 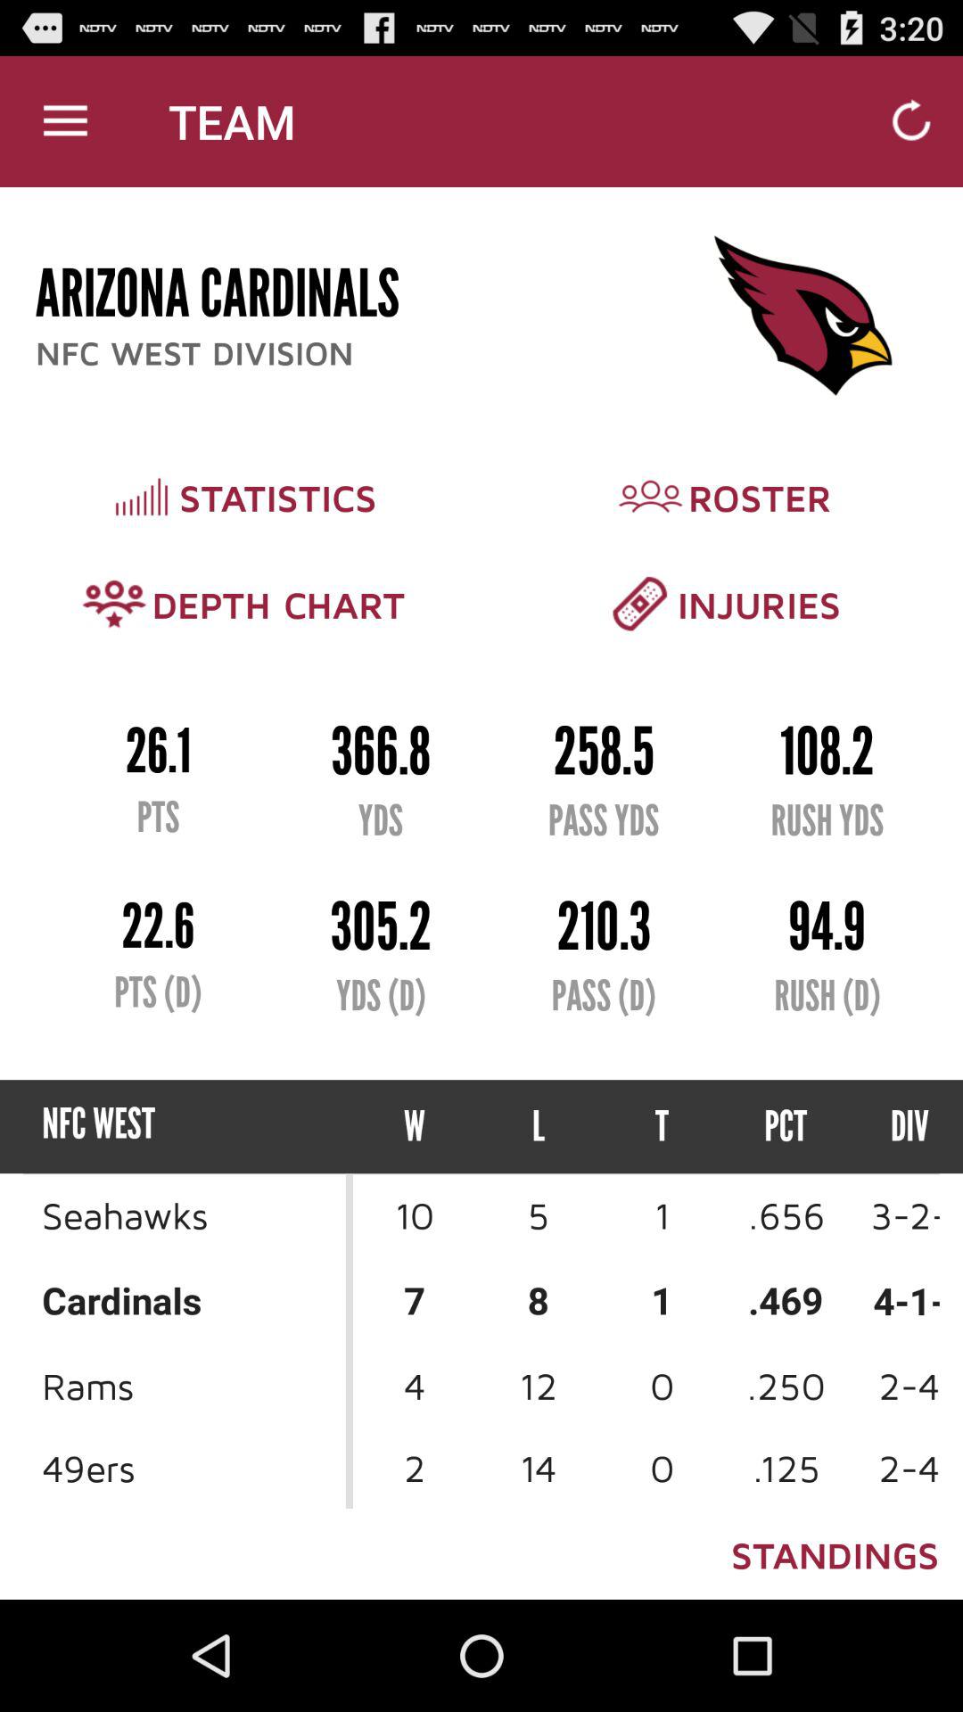 What do you see at coordinates (65, 121) in the screenshot?
I see `choose the icon next to team` at bounding box center [65, 121].